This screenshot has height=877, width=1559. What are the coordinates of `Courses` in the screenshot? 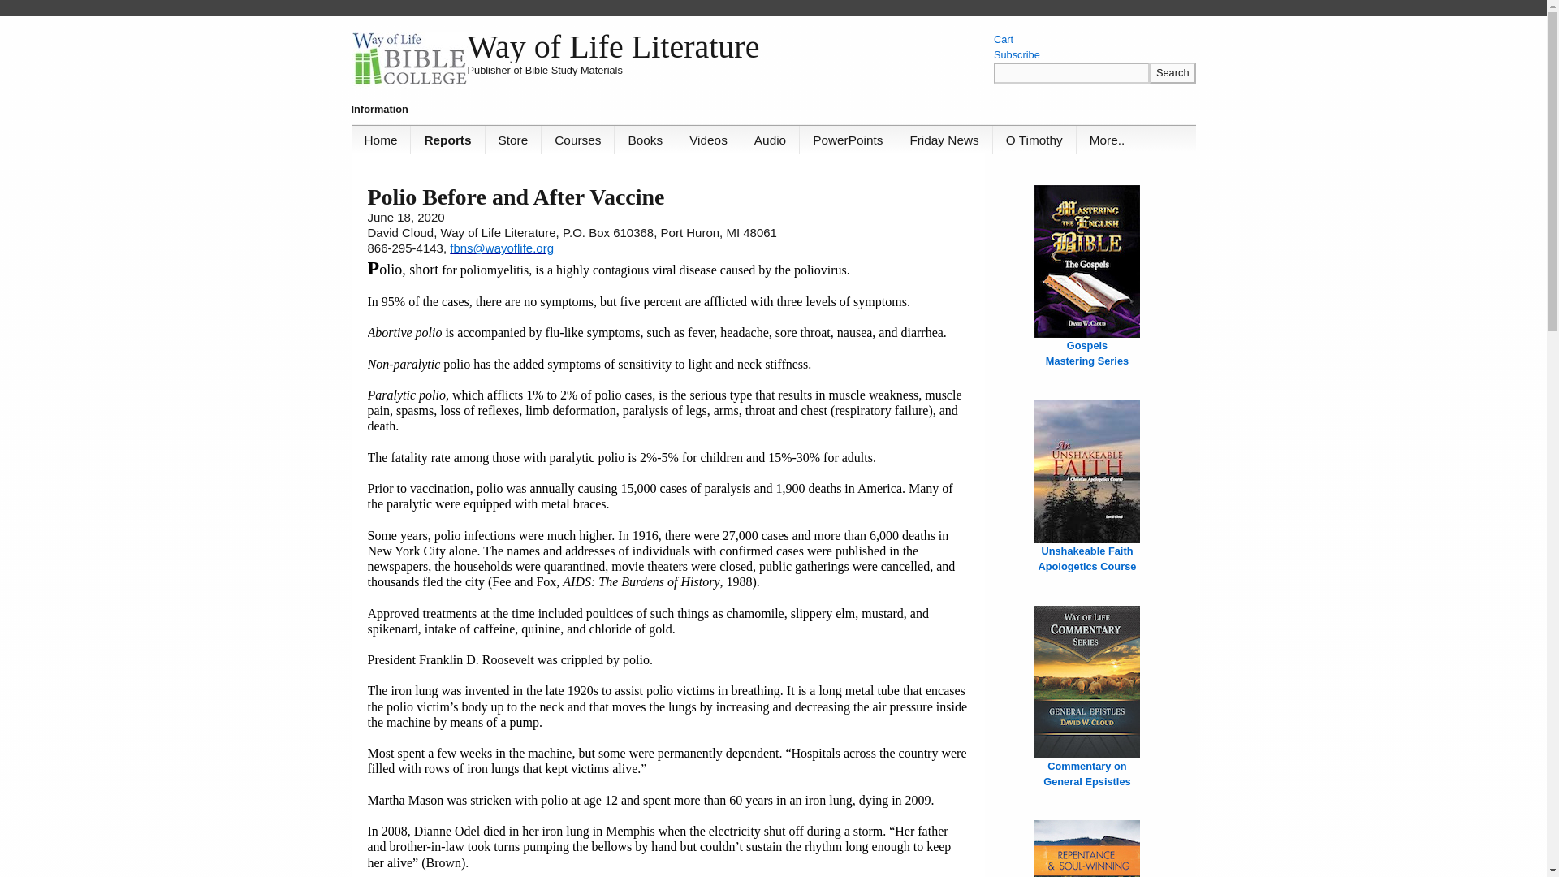 It's located at (448, 140).